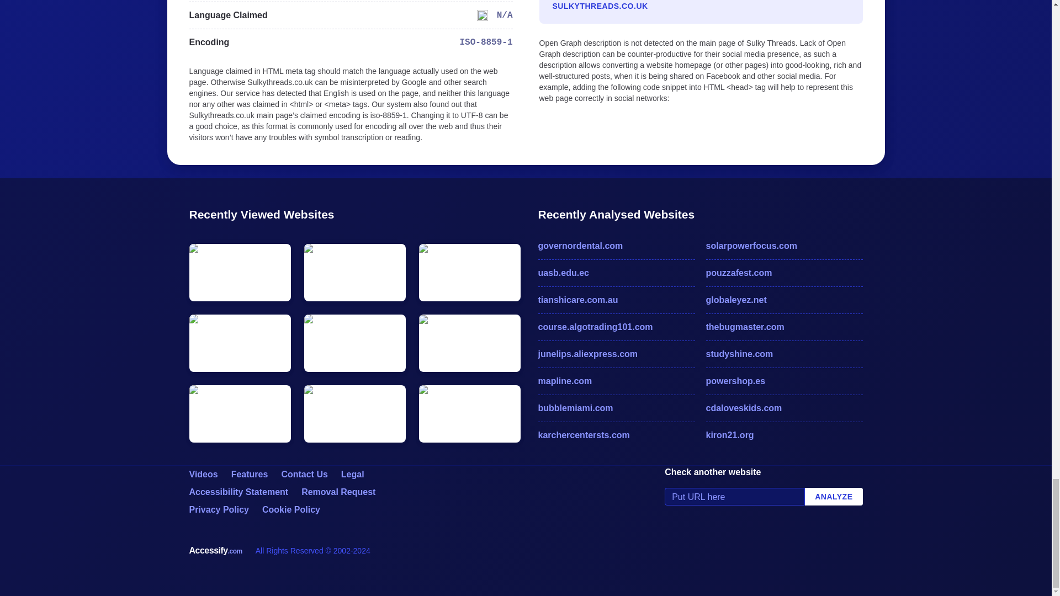 The width and height of the screenshot is (1060, 596). I want to click on Videos, so click(203, 475).